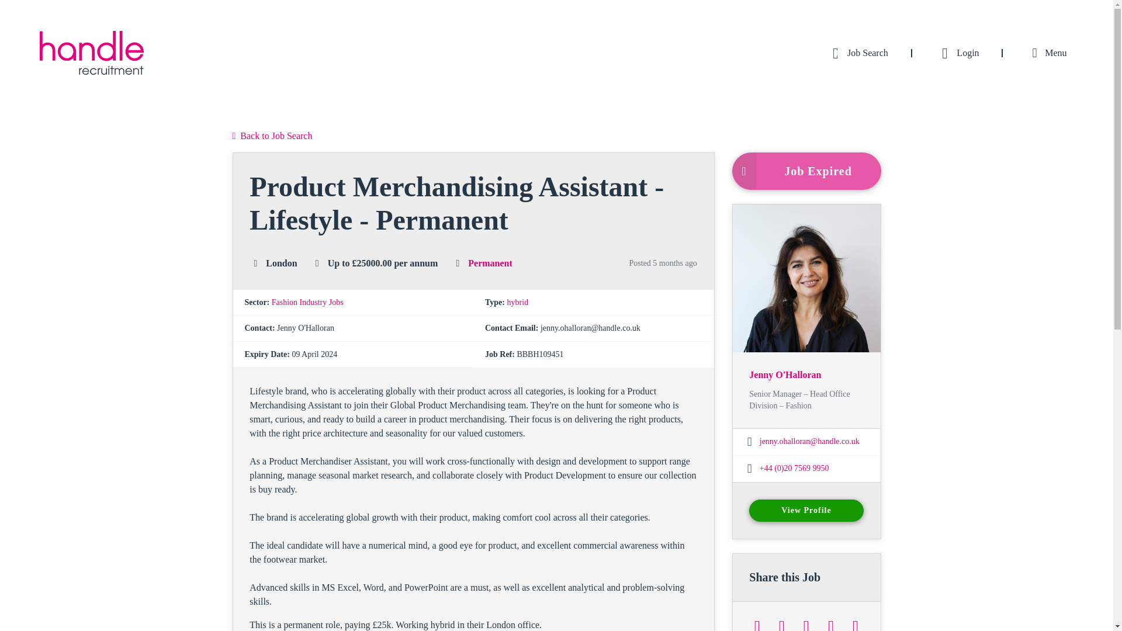 Image resolution: width=1122 pixels, height=631 pixels. What do you see at coordinates (518, 301) in the screenshot?
I see `hybrid` at bounding box center [518, 301].